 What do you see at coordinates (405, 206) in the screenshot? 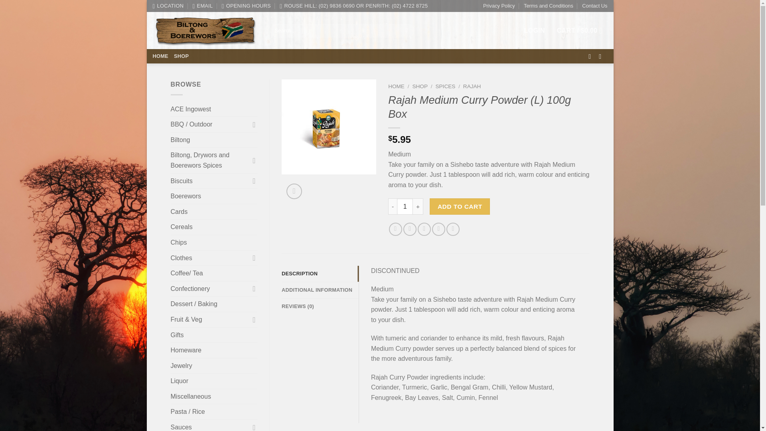
I see `1` at bounding box center [405, 206].